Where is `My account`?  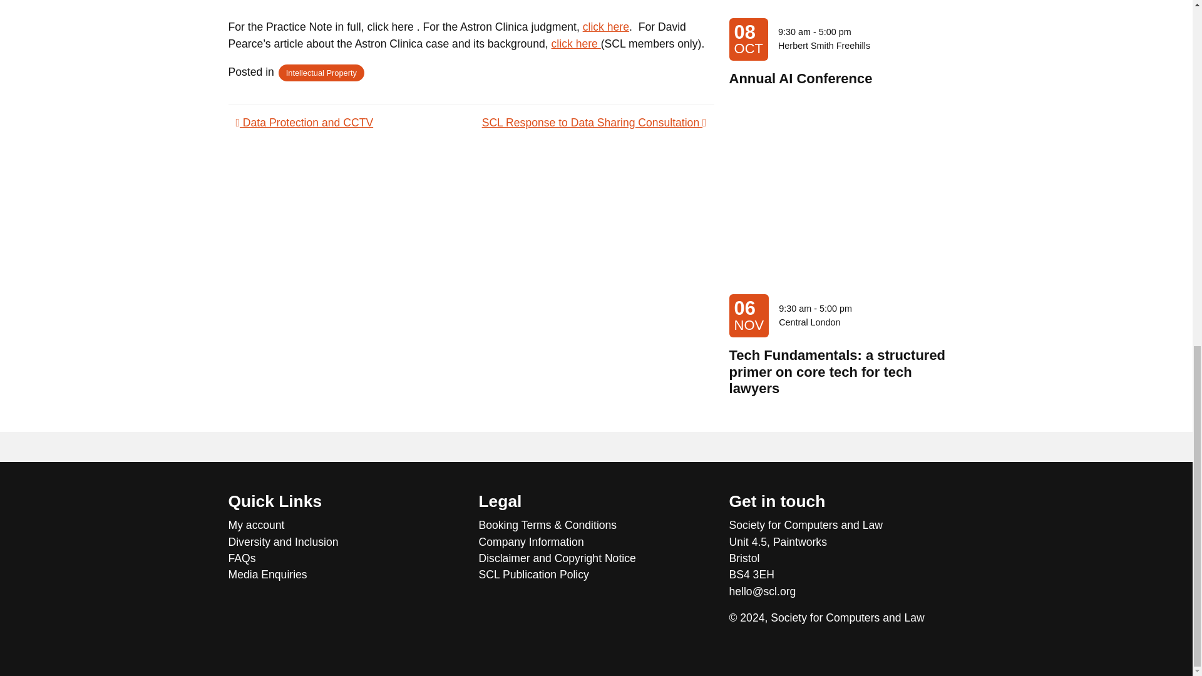
My account is located at coordinates (346, 525).